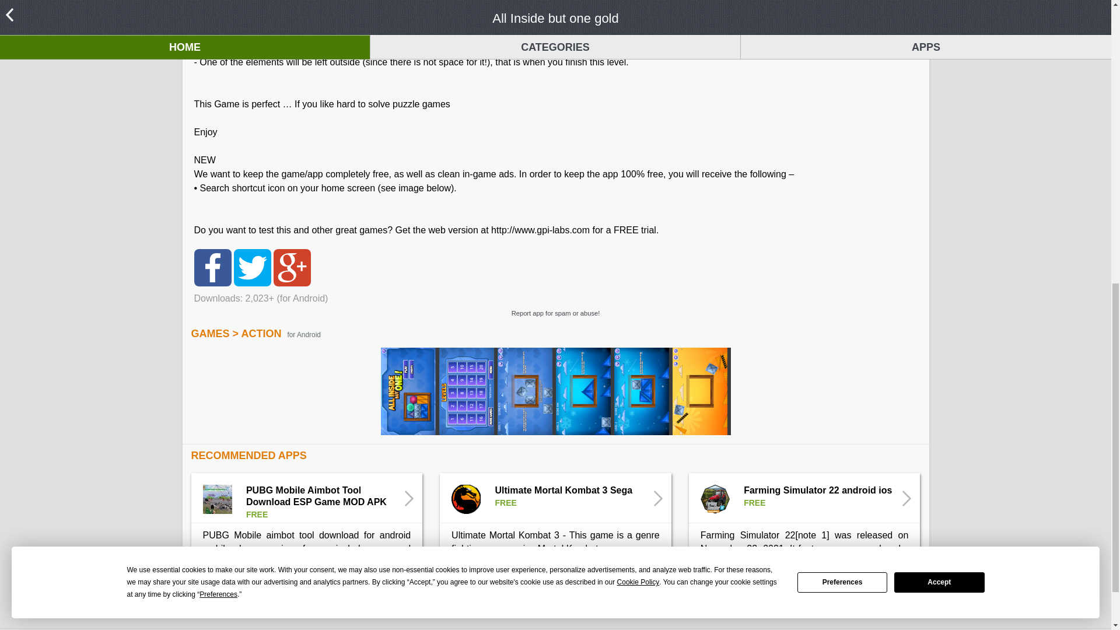  What do you see at coordinates (218, 34) in the screenshot?
I see `Preferences` at bounding box center [218, 34].